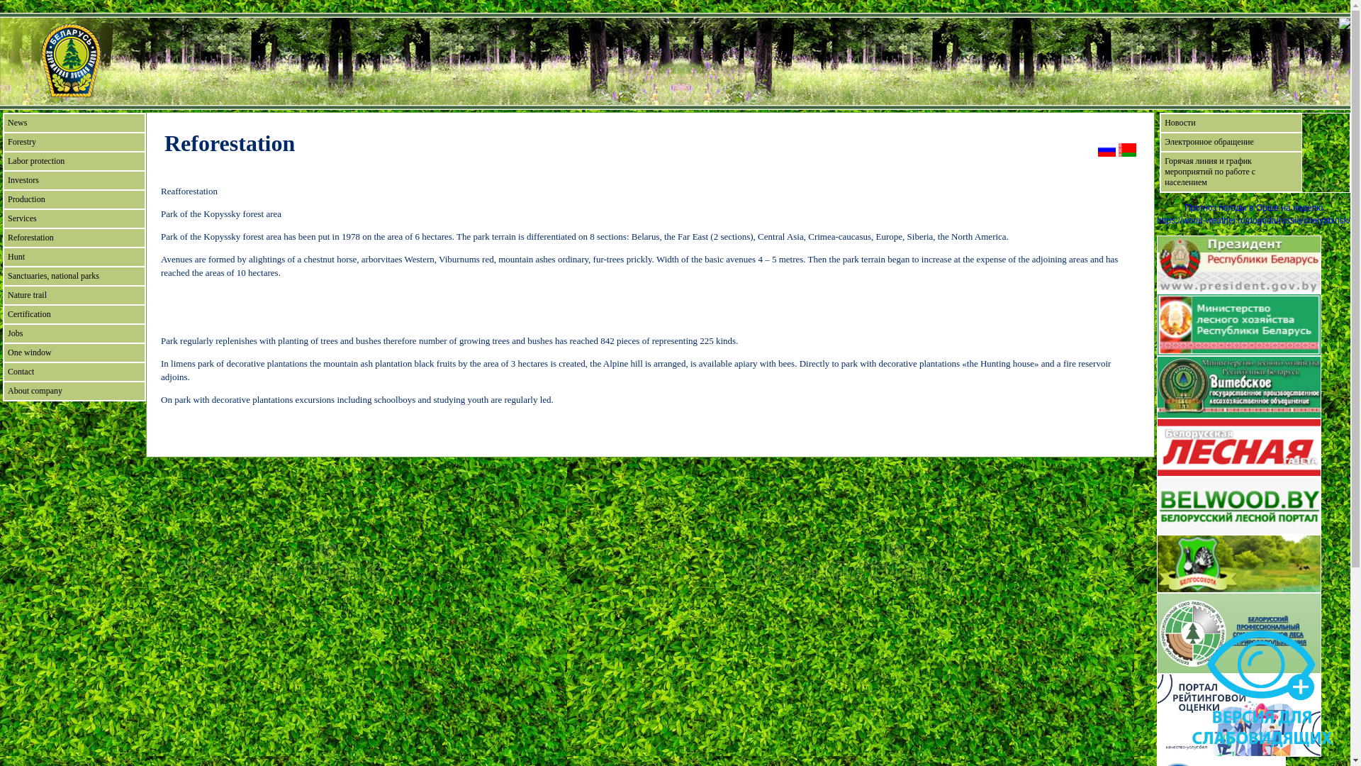 This screenshot has width=1361, height=766. I want to click on Certification, so click(74, 315).